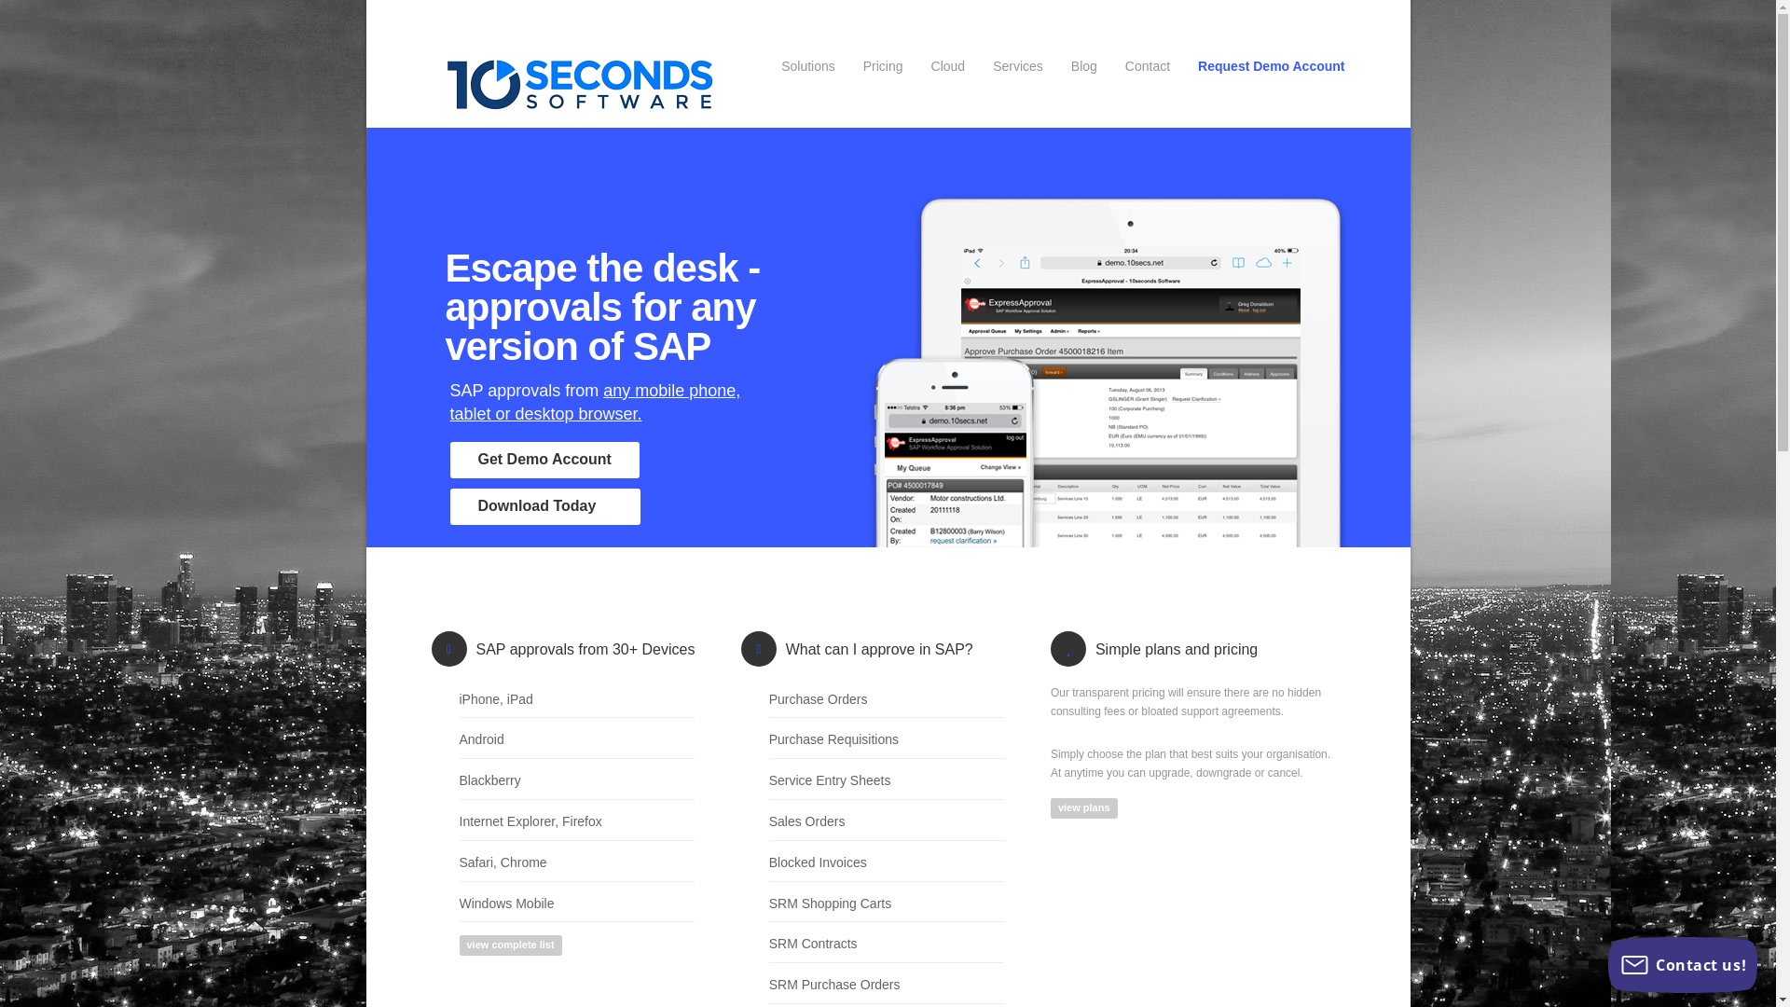  I want to click on Contact, so click(1148, 70).